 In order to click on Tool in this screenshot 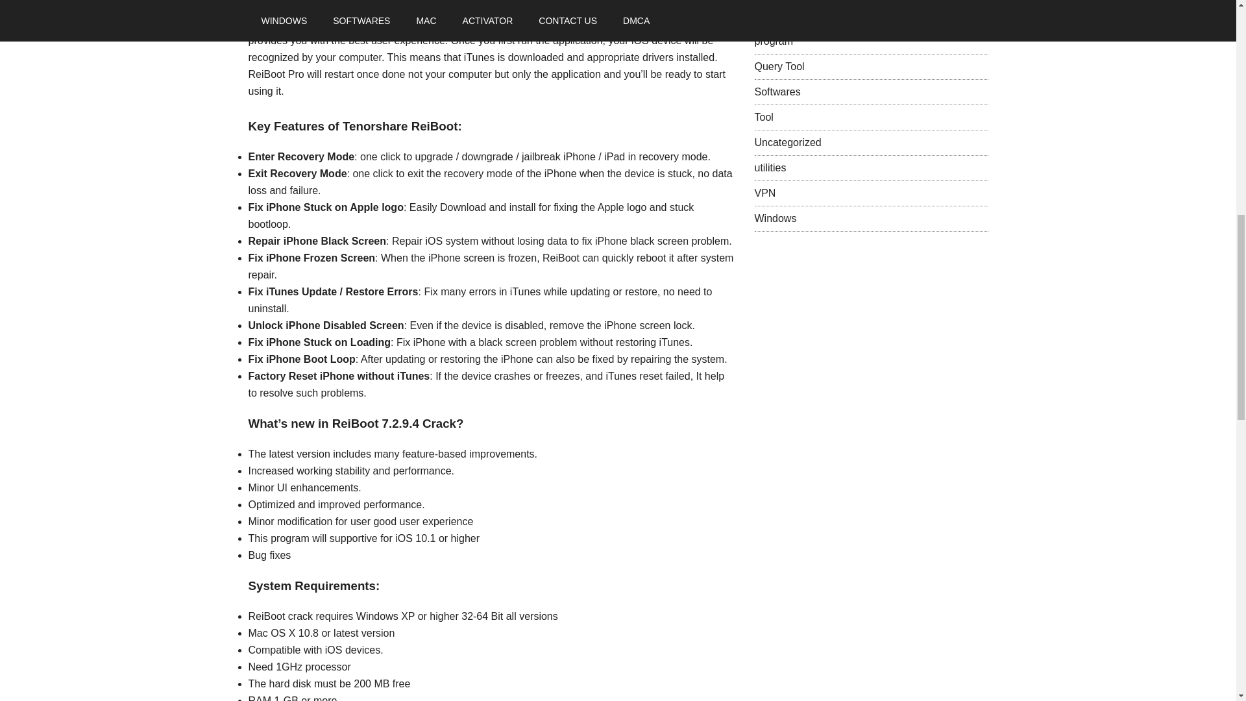, I will do `click(763, 117)`.